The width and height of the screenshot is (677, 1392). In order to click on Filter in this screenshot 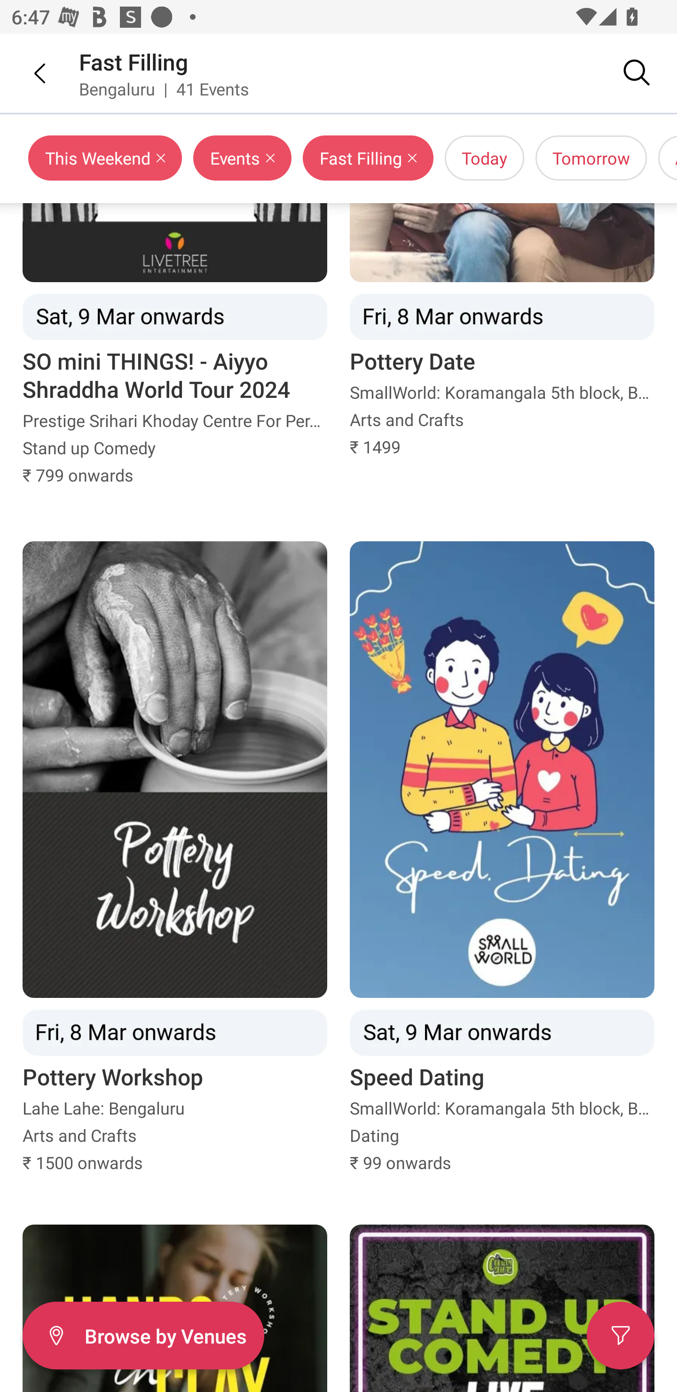, I will do `click(621, 1336)`.